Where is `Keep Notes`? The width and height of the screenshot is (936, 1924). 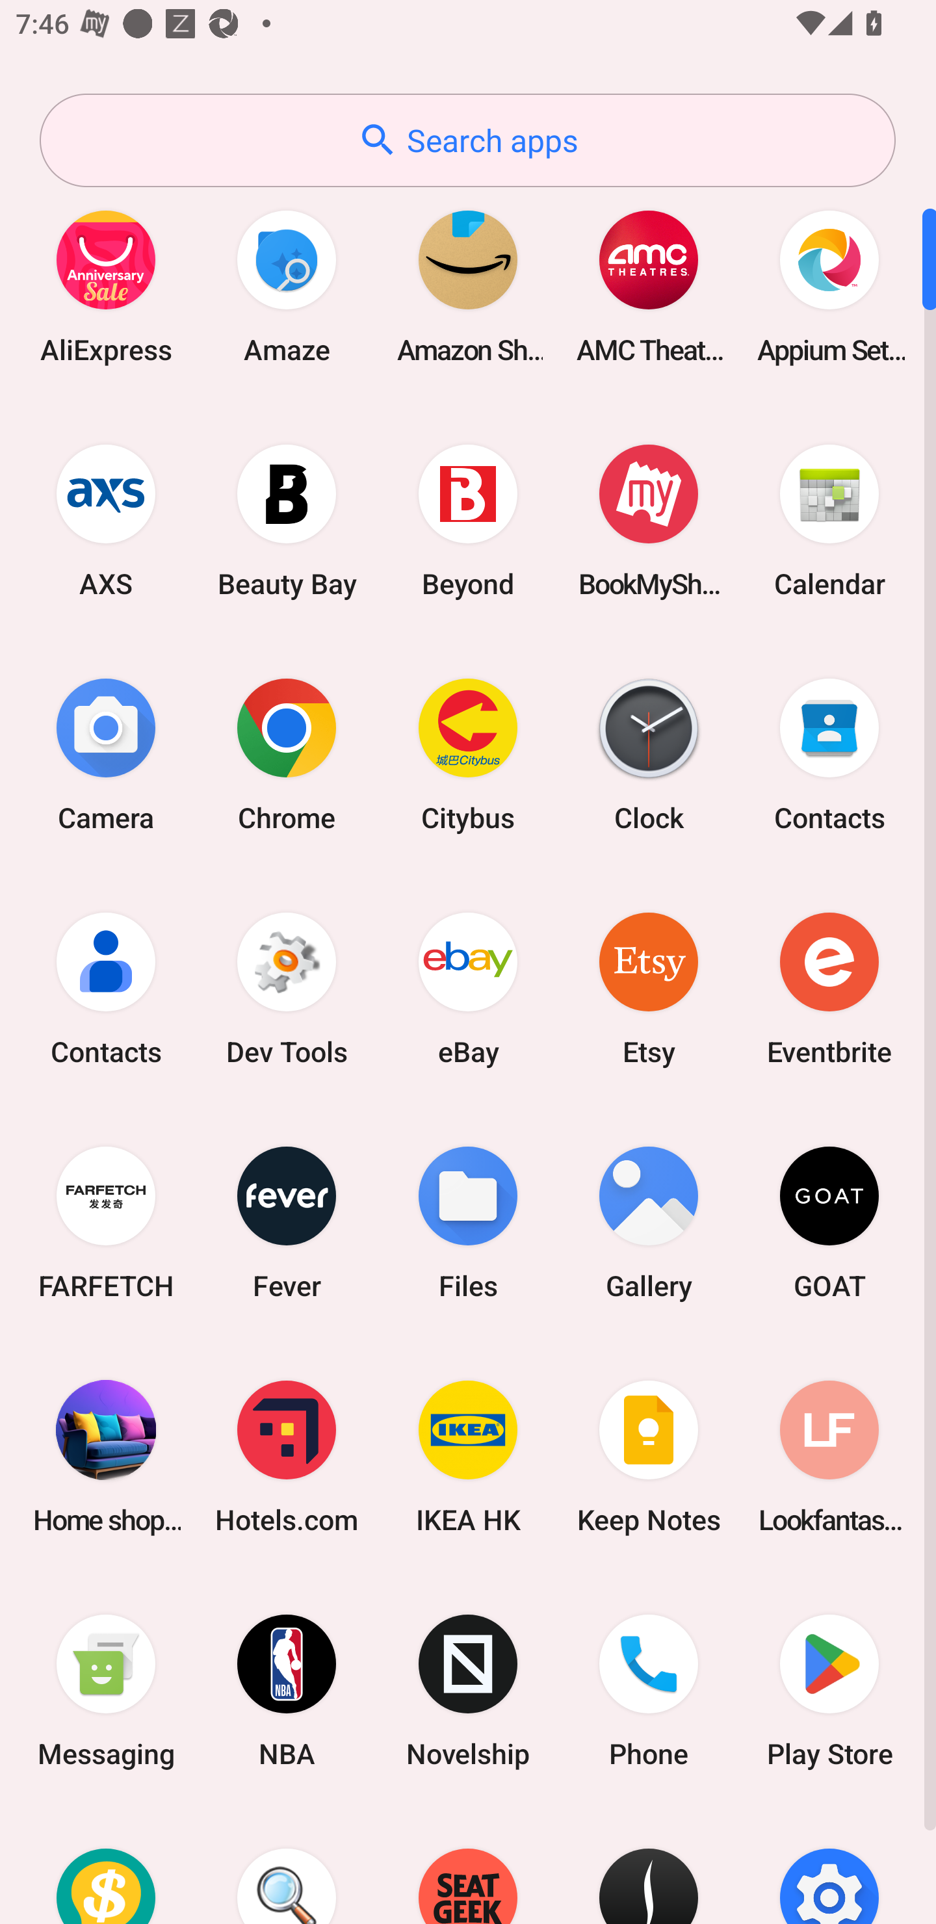
Keep Notes is located at coordinates (649, 1456).